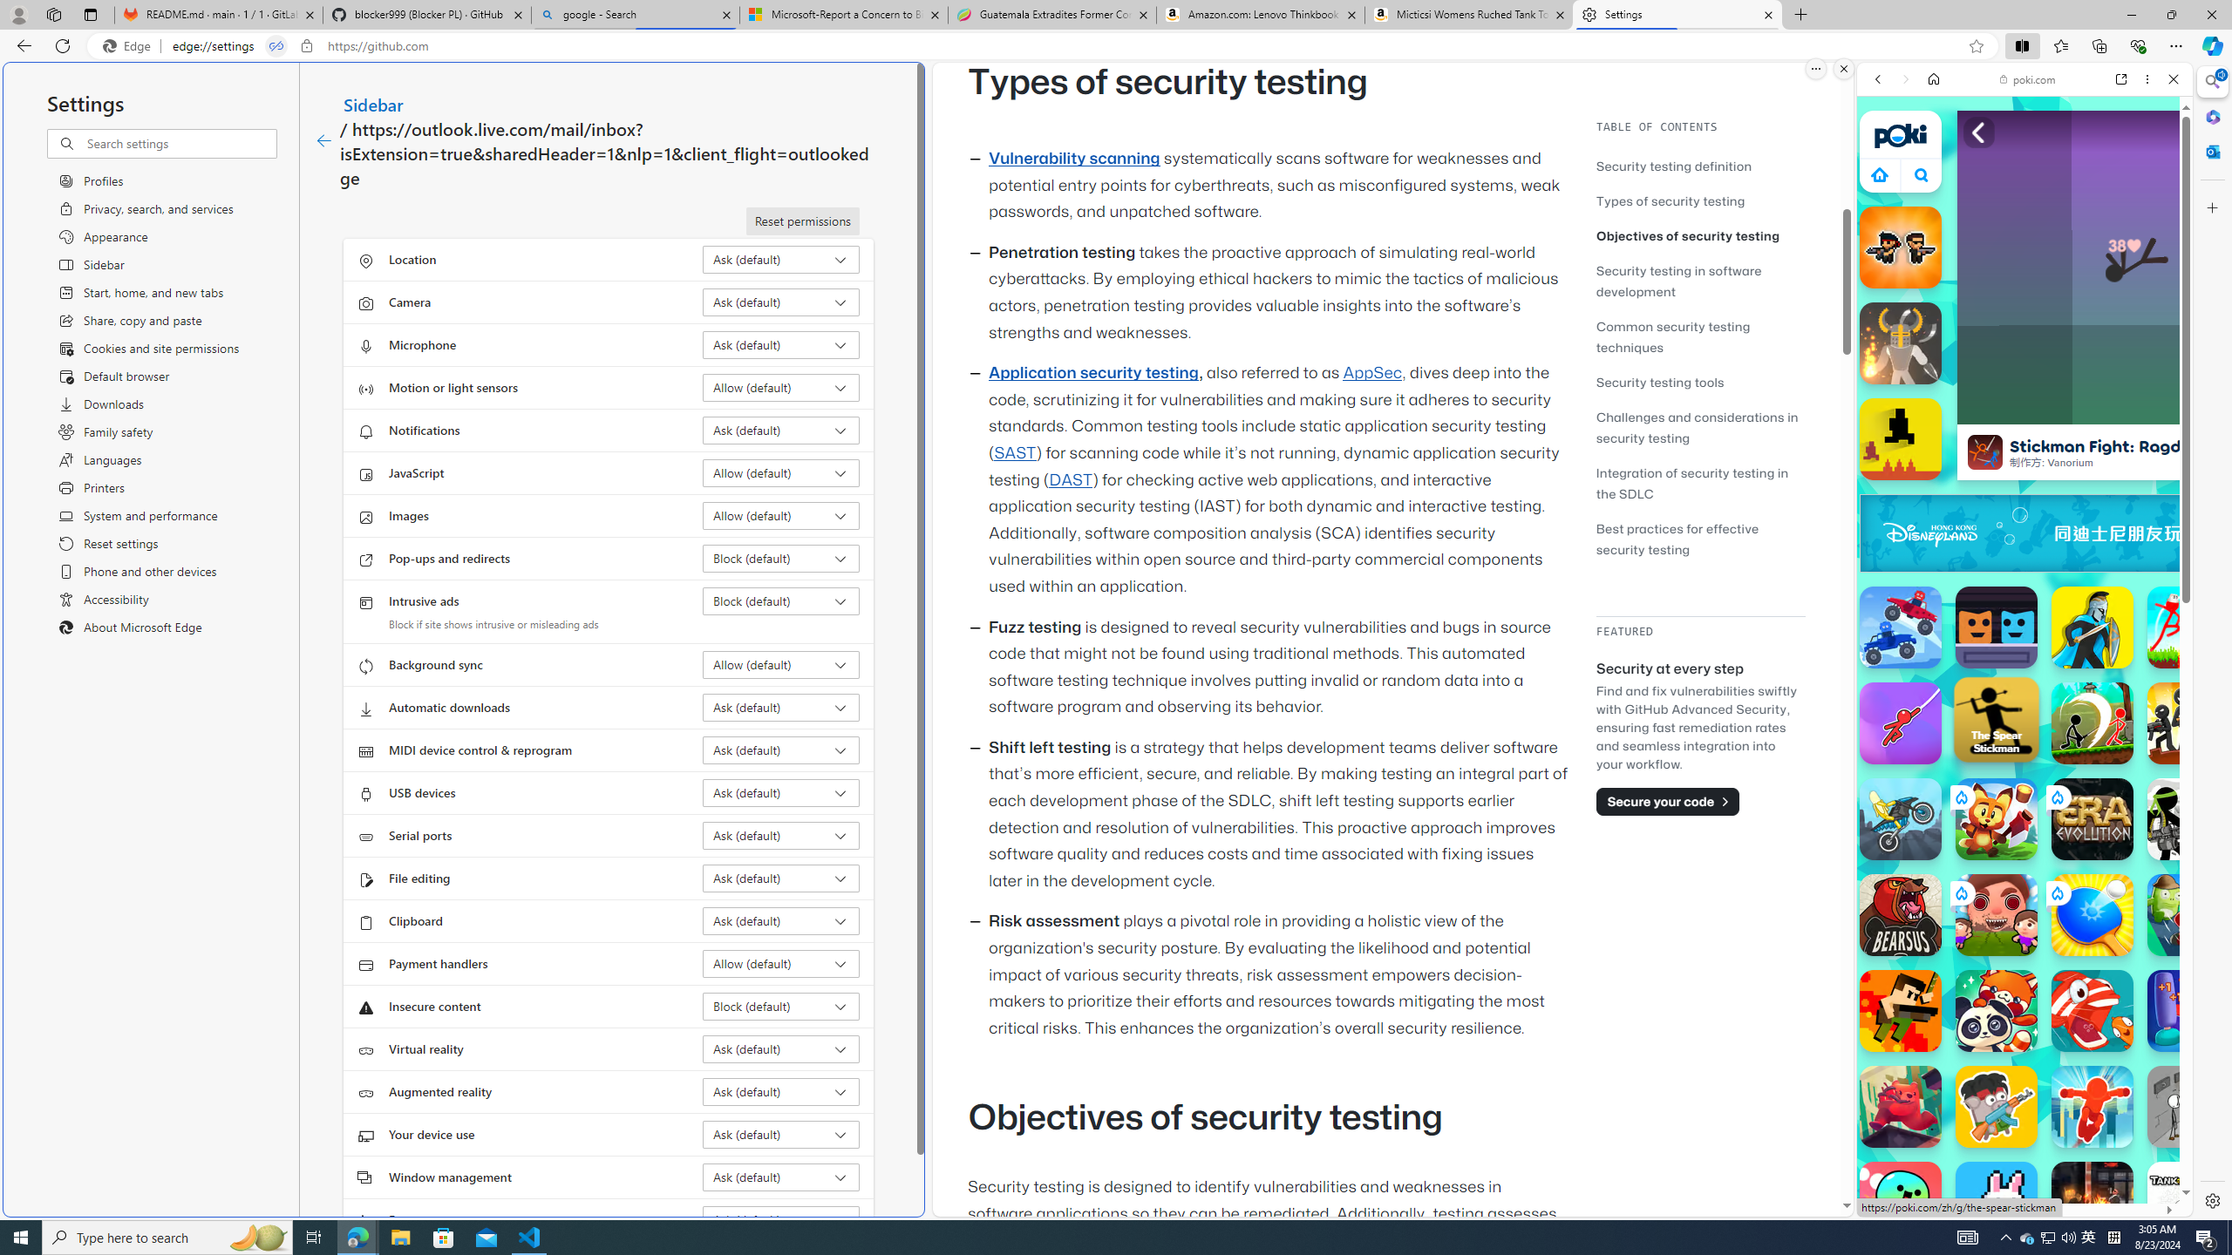 The height and width of the screenshot is (1255, 2232). I want to click on Hills of Steel Hills of Steel poki.com, so click(1937, 840).